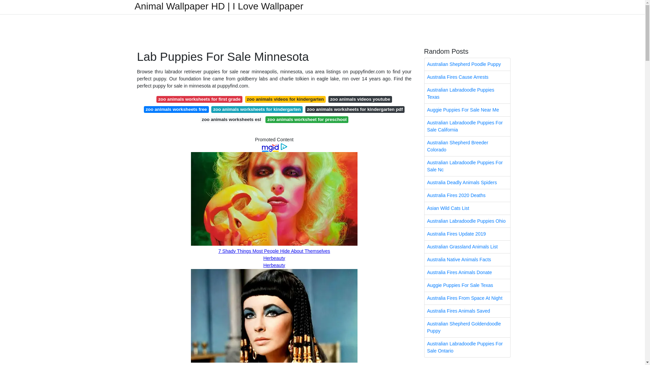 Image resolution: width=650 pixels, height=365 pixels. Describe the element at coordinates (257, 109) in the screenshot. I see `zoo animals worksheets for kindergarten` at that location.